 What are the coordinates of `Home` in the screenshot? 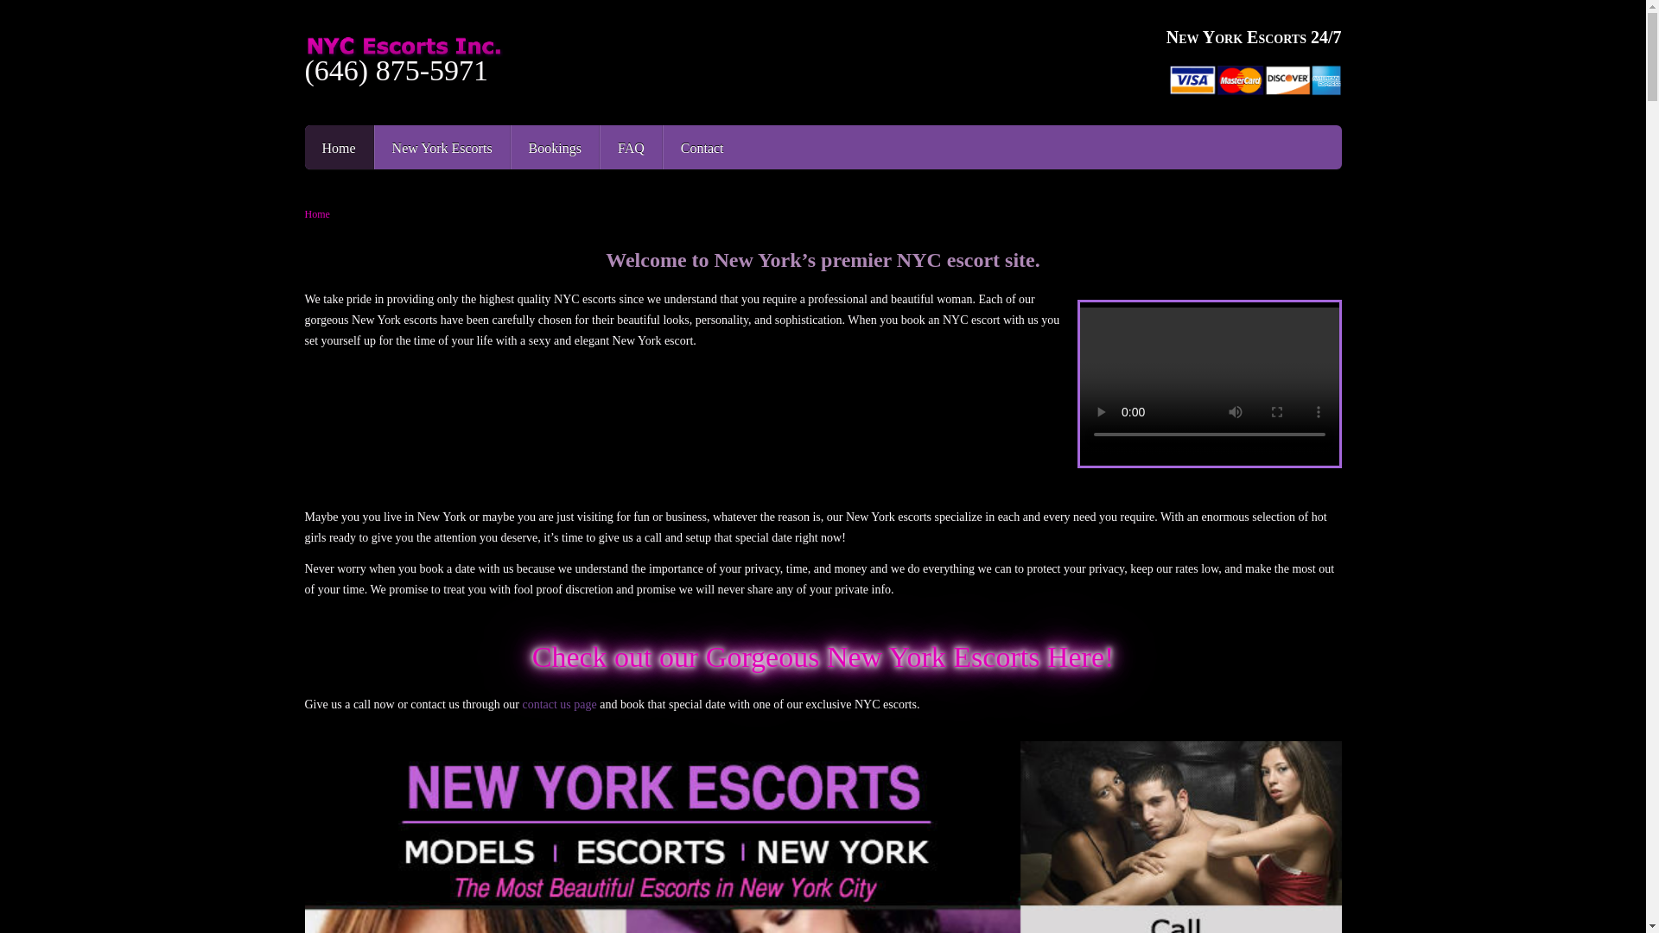 It's located at (339, 147).